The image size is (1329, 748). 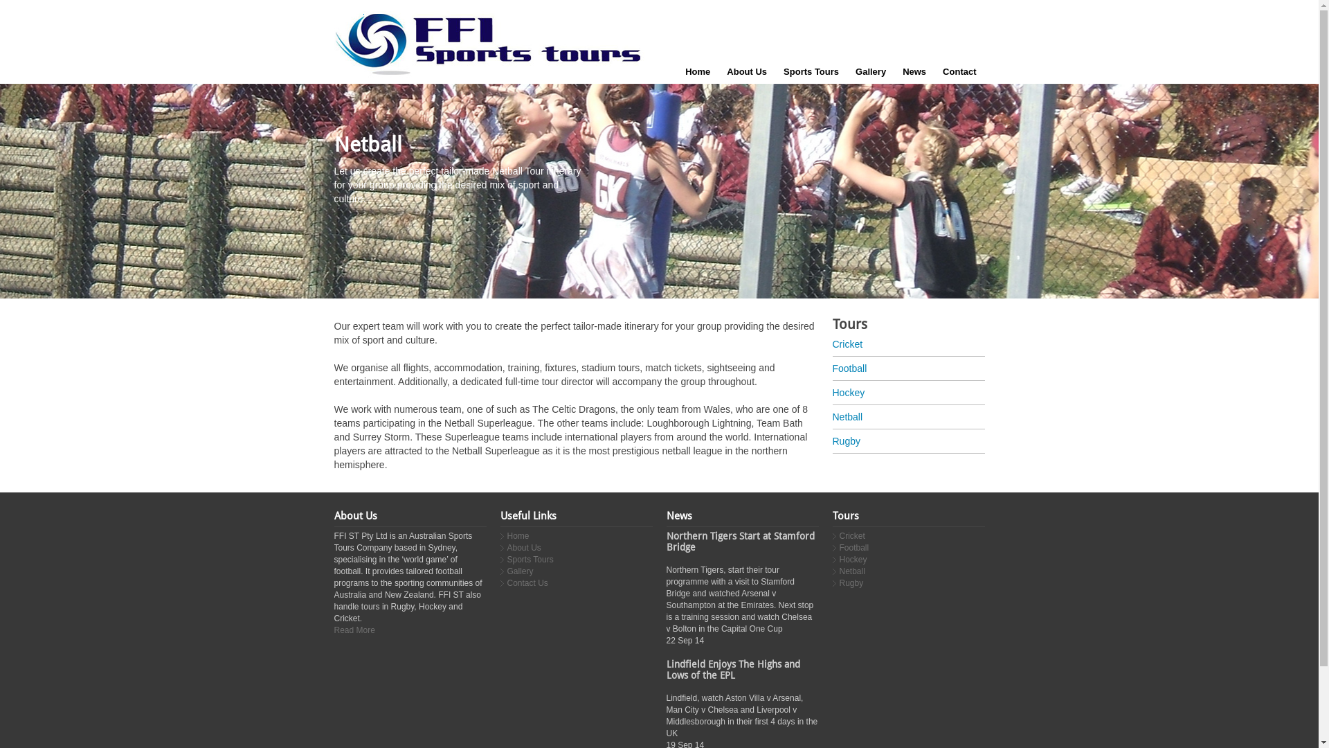 I want to click on Cricket, so click(x=851, y=536).